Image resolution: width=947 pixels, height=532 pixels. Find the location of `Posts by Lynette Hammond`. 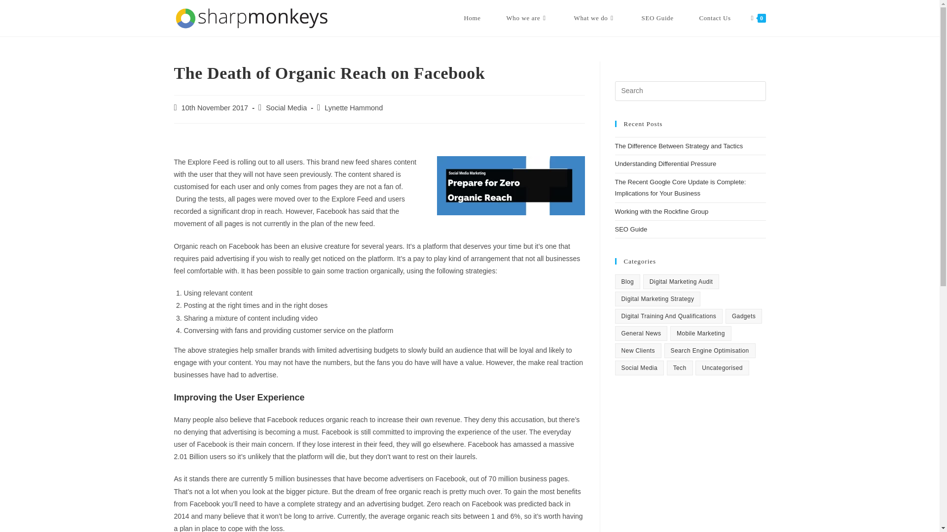

Posts by Lynette Hammond is located at coordinates (353, 107).